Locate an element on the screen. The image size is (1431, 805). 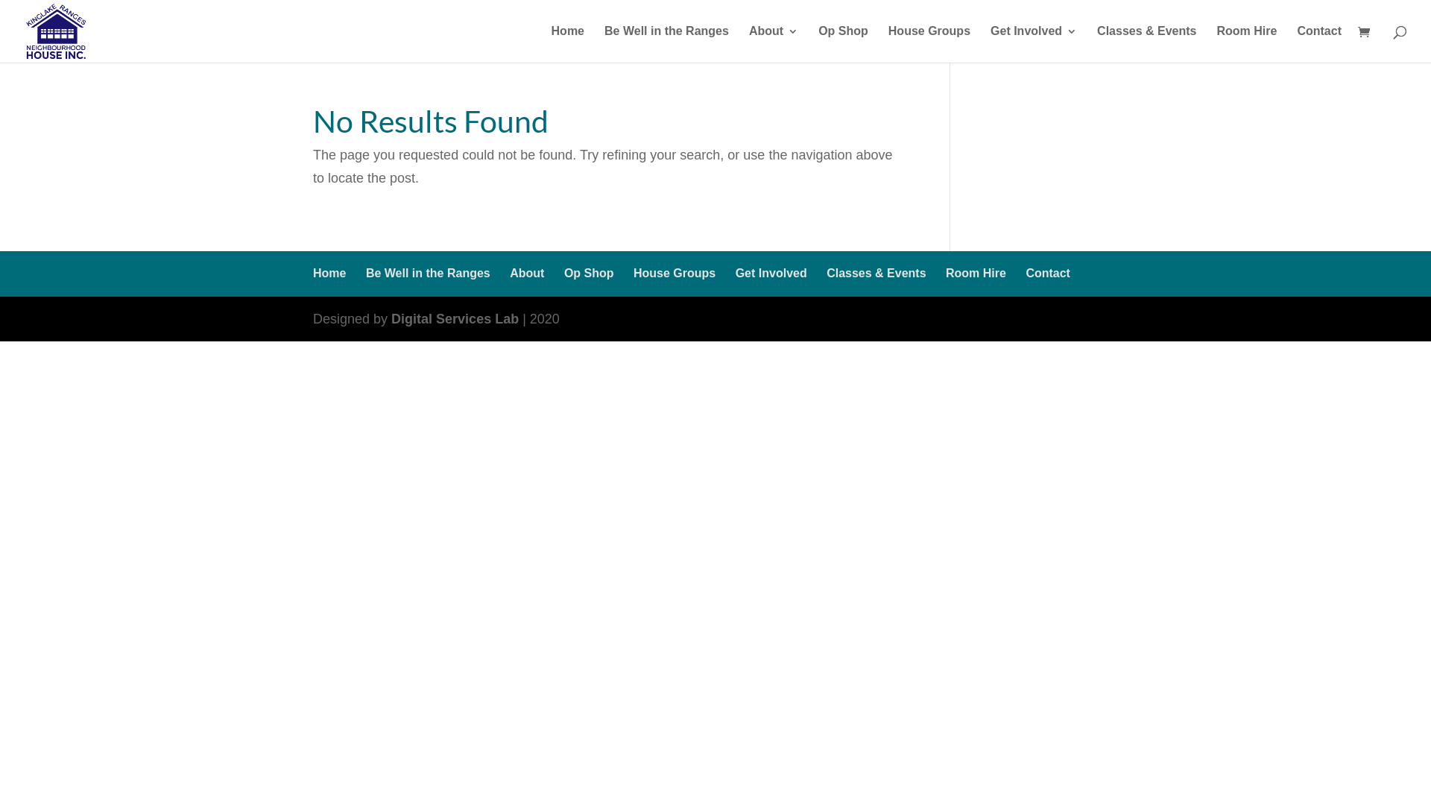
Be Well in the Ranges is located at coordinates (428, 273).